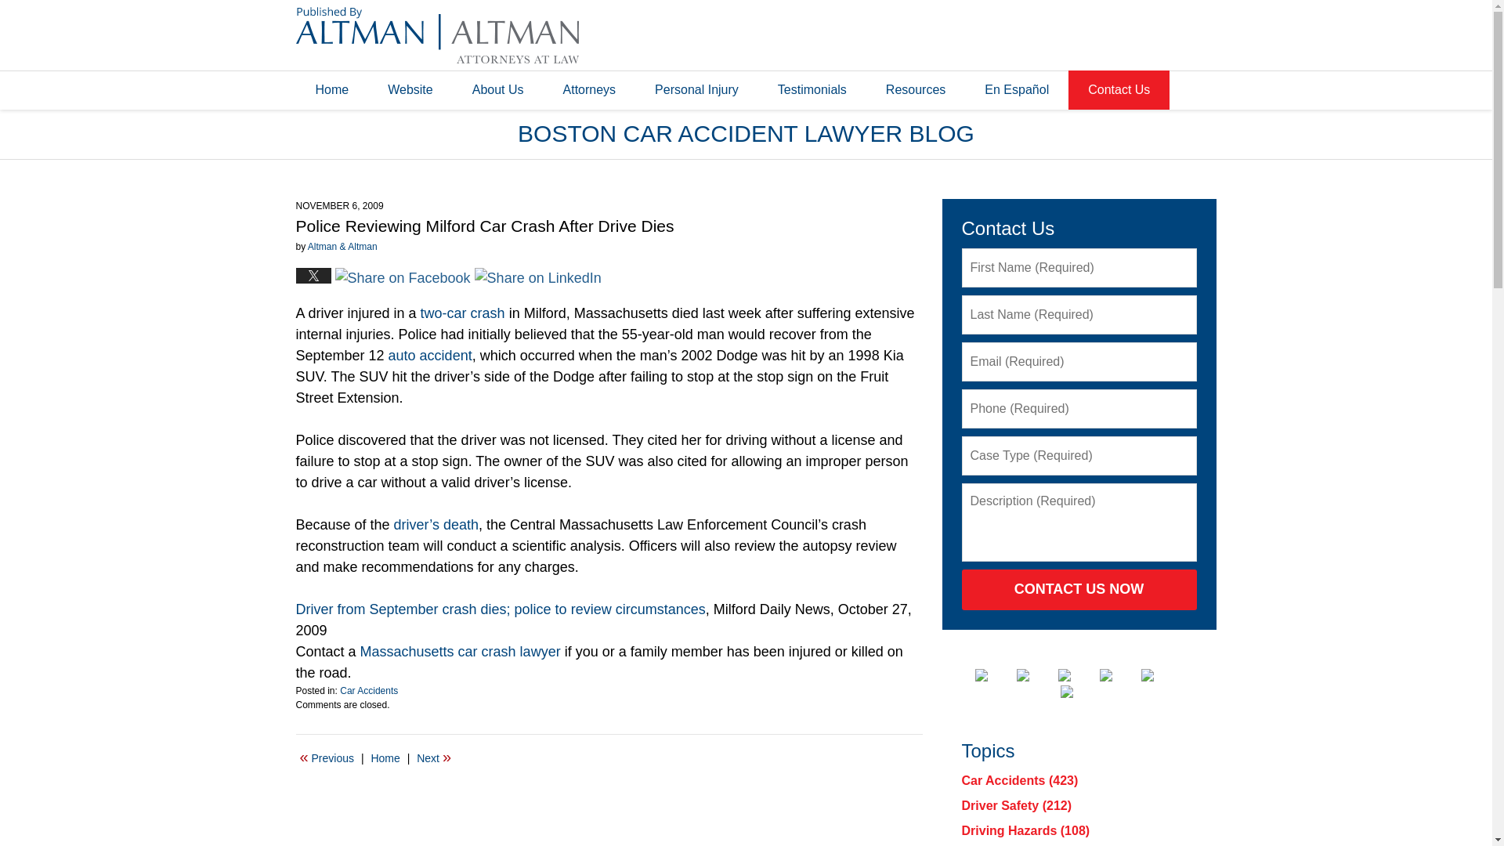 The height and width of the screenshot is (846, 1504). What do you see at coordinates (1077, 675) in the screenshot?
I see `LinkedIn` at bounding box center [1077, 675].